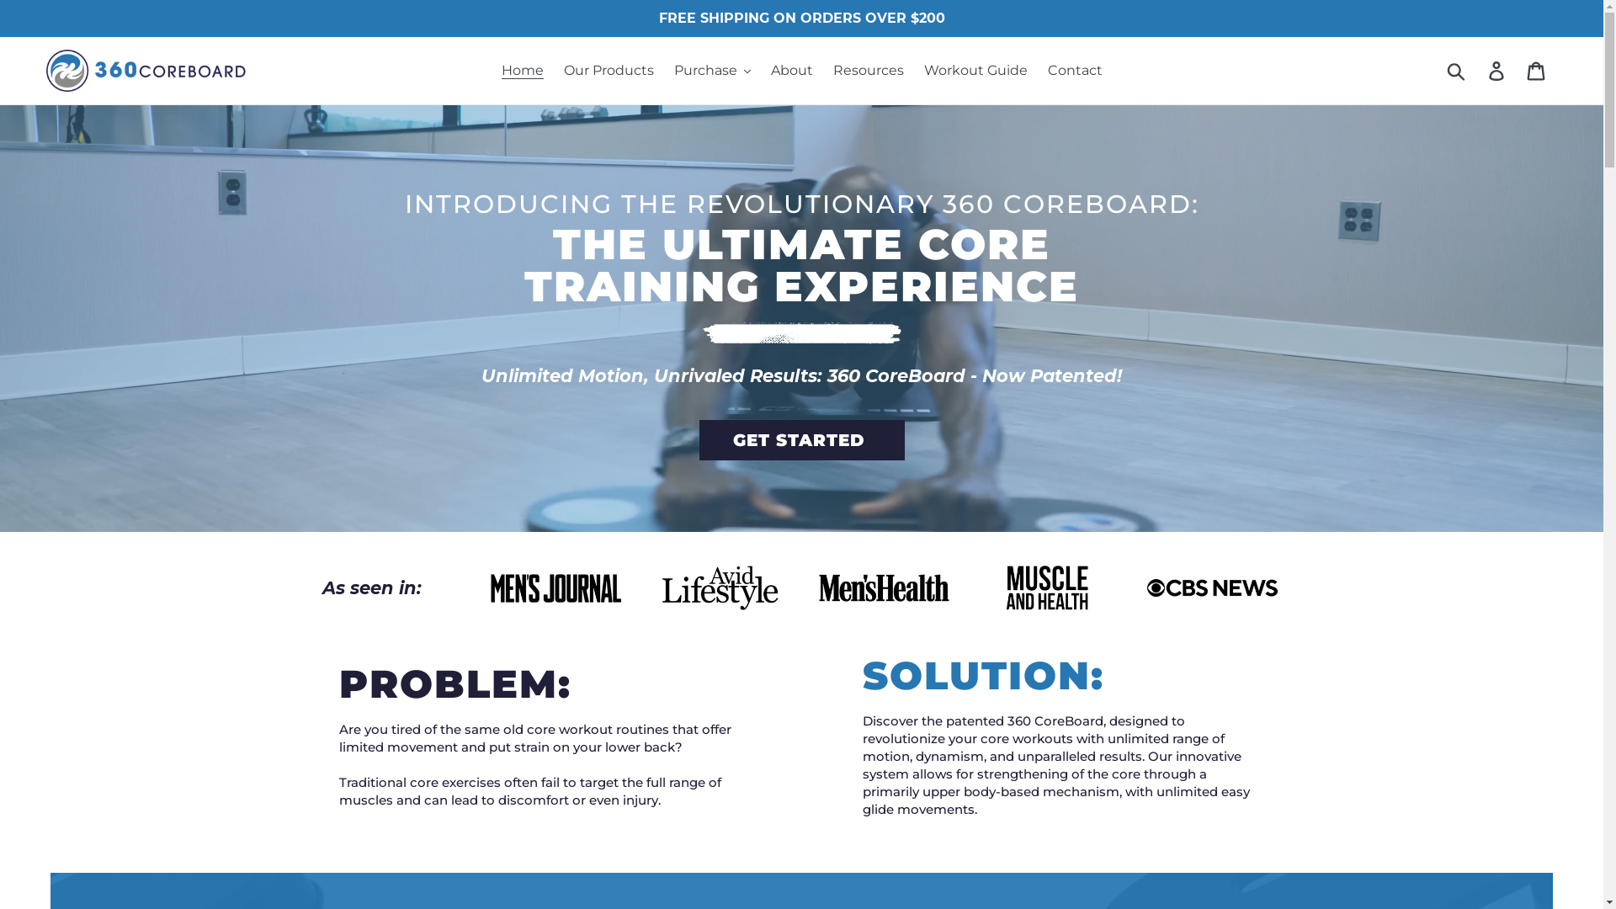 This screenshot has width=1616, height=909. What do you see at coordinates (801, 440) in the screenshot?
I see `GET STARTED ` at bounding box center [801, 440].